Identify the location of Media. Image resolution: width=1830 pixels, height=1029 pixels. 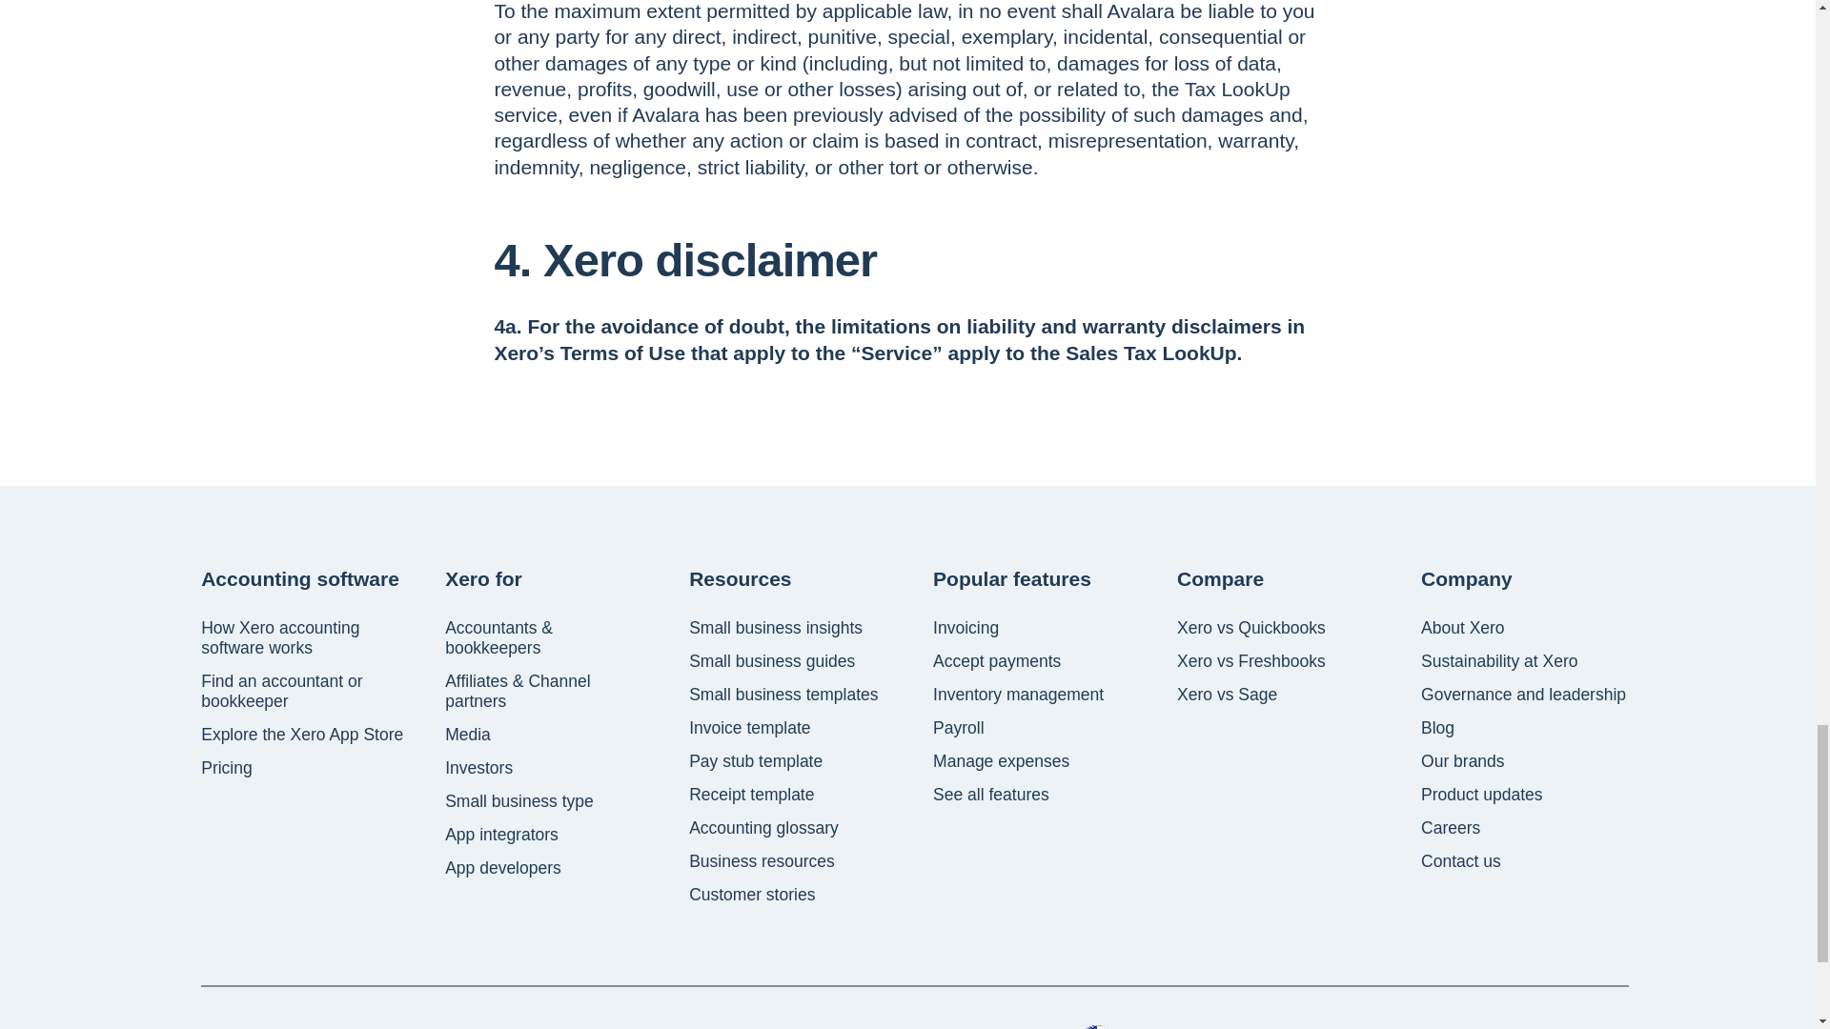
(467, 735).